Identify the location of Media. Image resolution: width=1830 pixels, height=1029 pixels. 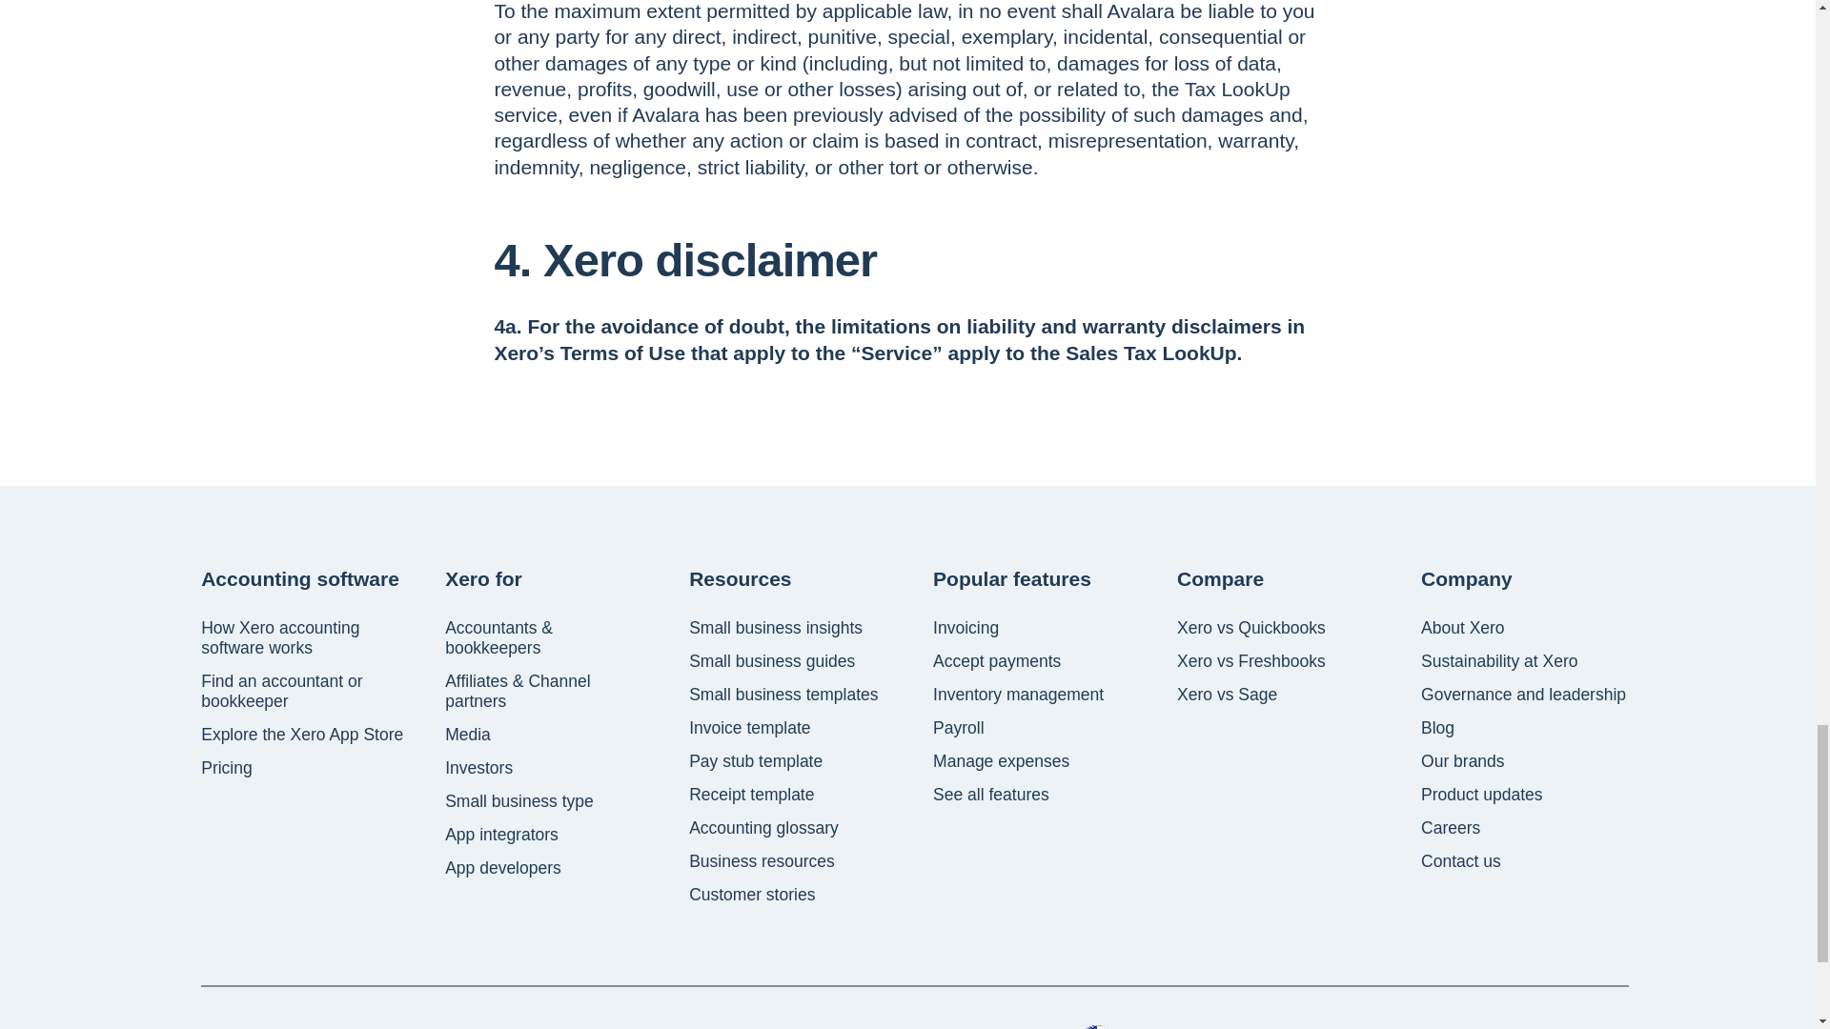
(467, 735).